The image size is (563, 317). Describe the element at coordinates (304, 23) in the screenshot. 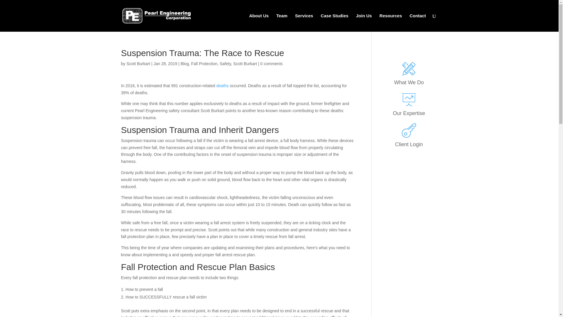

I see `Services` at that location.